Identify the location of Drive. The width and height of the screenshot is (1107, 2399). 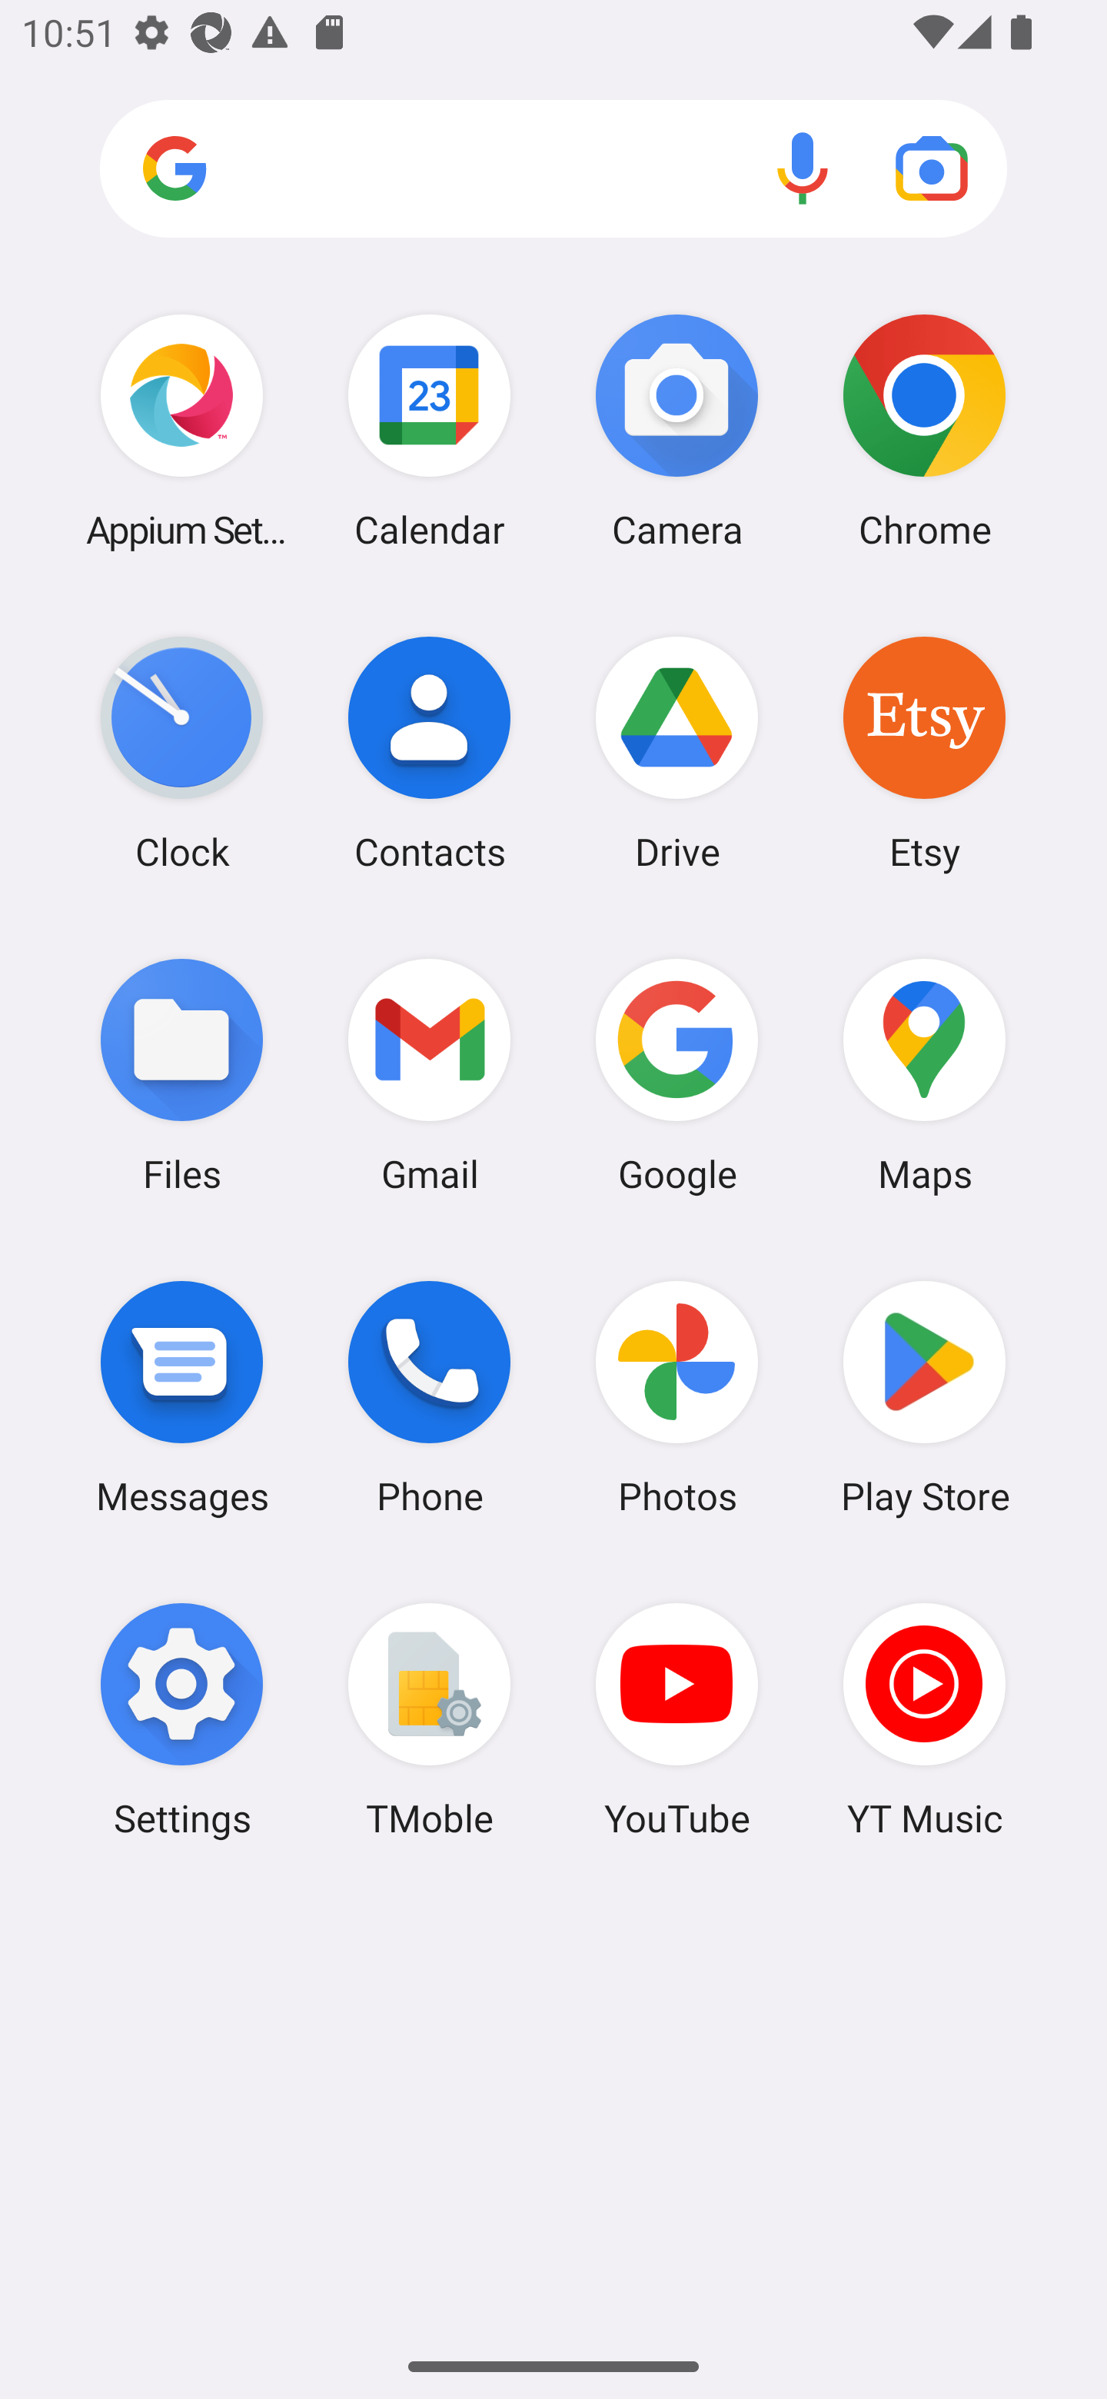
(677, 753).